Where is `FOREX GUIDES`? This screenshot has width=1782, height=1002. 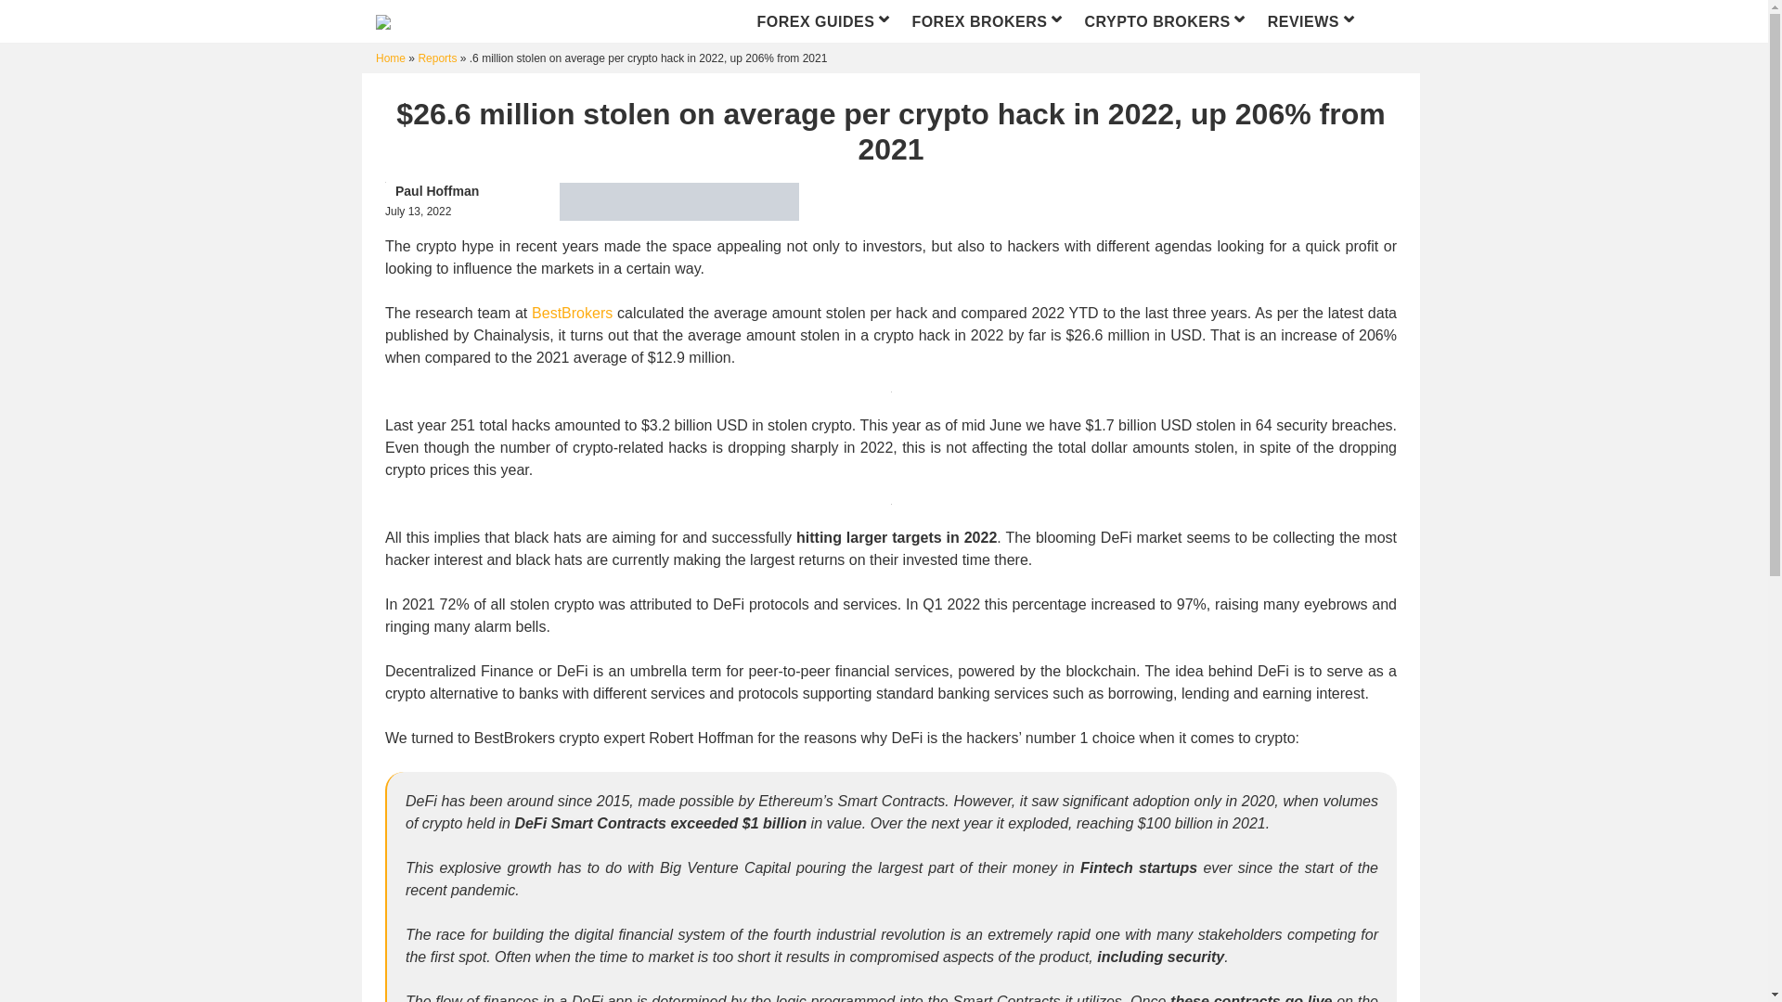
FOREX GUIDES is located at coordinates (824, 21).